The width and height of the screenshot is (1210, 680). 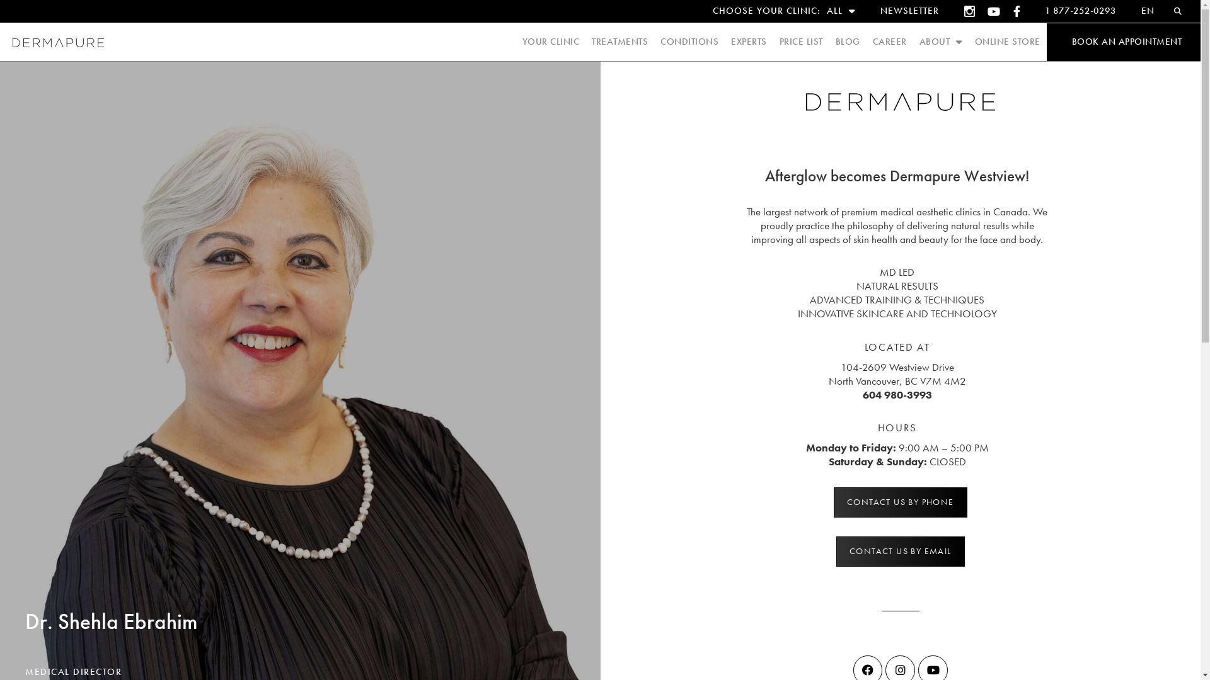 What do you see at coordinates (1127, 42) in the screenshot?
I see `BOOK AN APPOINTMENT` at bounding box center [1127, 42].